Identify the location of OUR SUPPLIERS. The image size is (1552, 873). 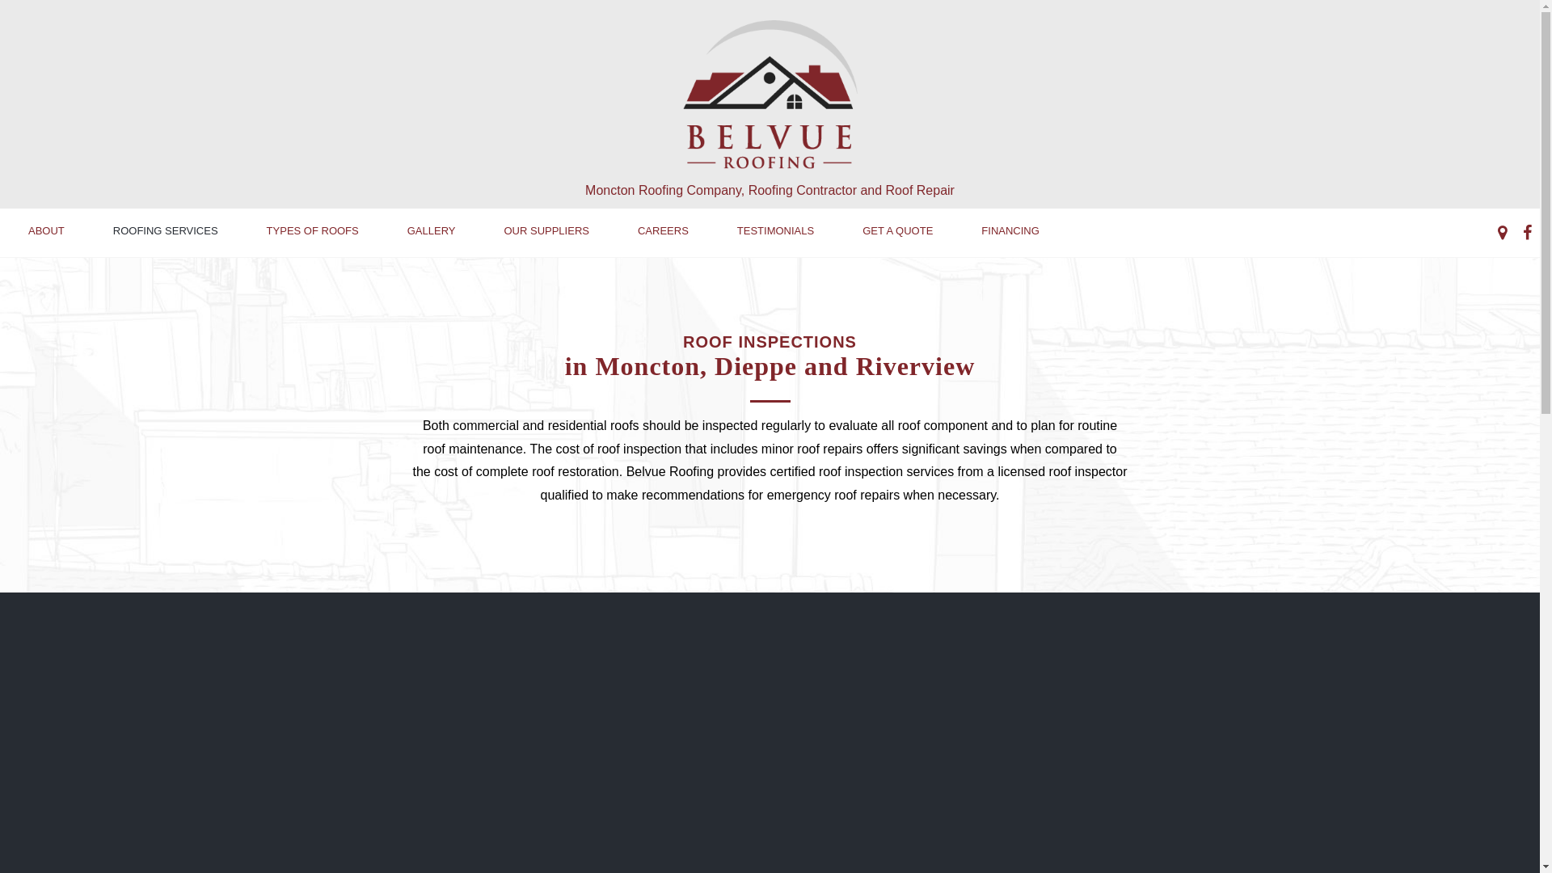
(546, 231).